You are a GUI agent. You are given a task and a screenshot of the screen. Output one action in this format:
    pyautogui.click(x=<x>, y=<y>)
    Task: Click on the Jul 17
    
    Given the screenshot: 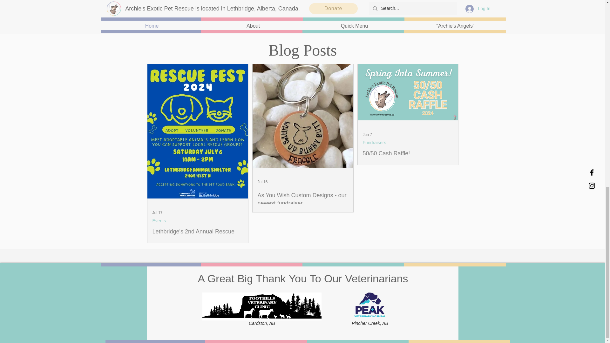 What is the action you would take?
    pyautogui.click(x=158, y=213)
    